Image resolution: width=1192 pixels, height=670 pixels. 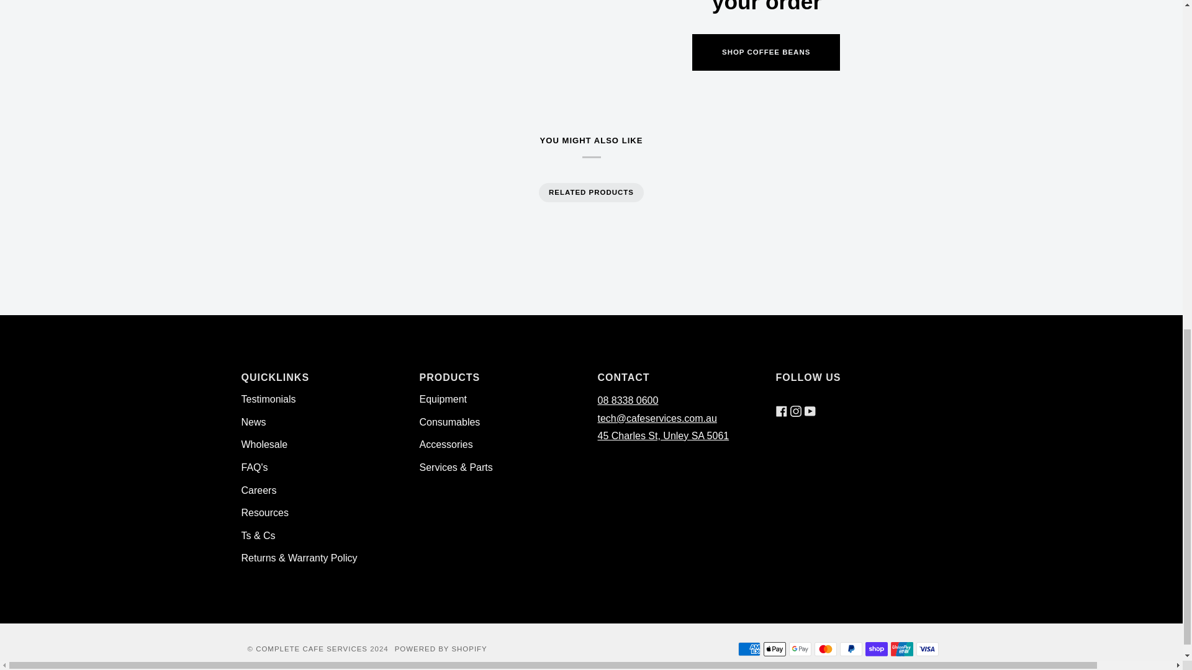 I want to click on SHOP PAY, so click(x=877, y=649).